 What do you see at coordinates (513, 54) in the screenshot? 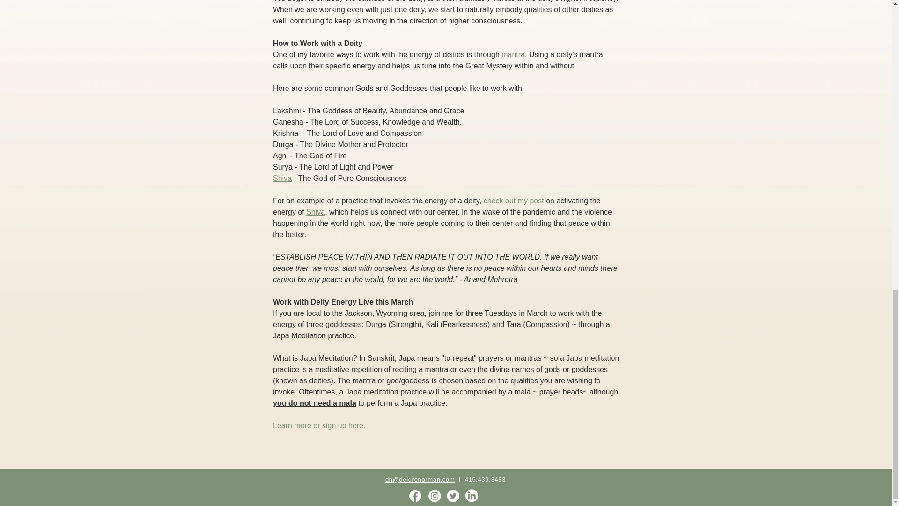
I see `mantra` at bounding box center [513, 54].